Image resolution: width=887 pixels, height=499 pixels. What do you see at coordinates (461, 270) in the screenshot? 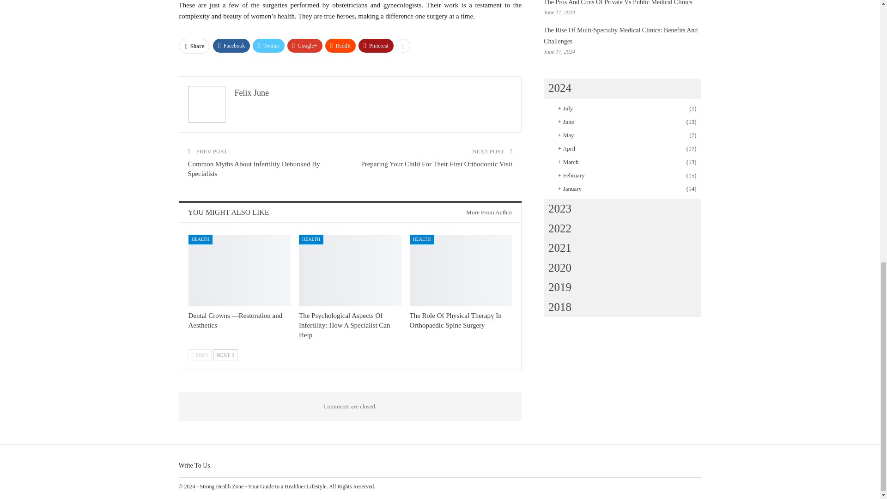
I see `The Role Of Physical Therapy In Orthopaedic Spine Surgery` at bounding box center [461, 270].